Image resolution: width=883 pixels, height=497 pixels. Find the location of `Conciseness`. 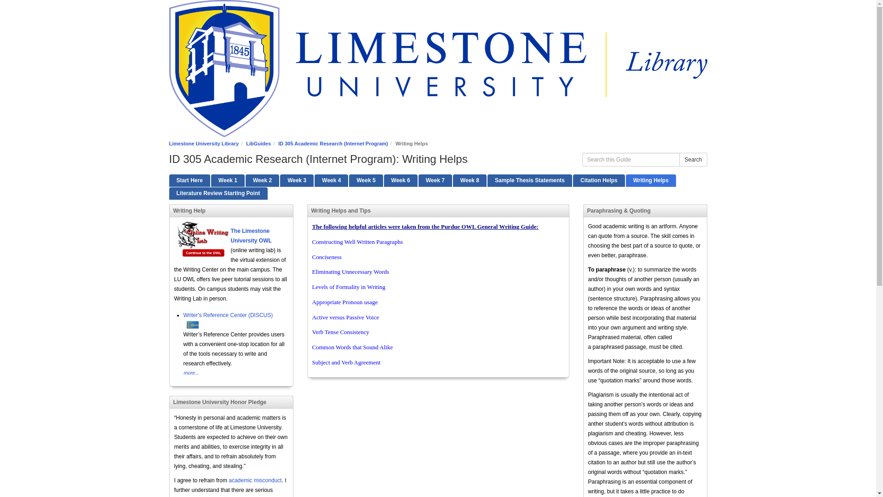

Conciseness is located at coordinates (326, 257).